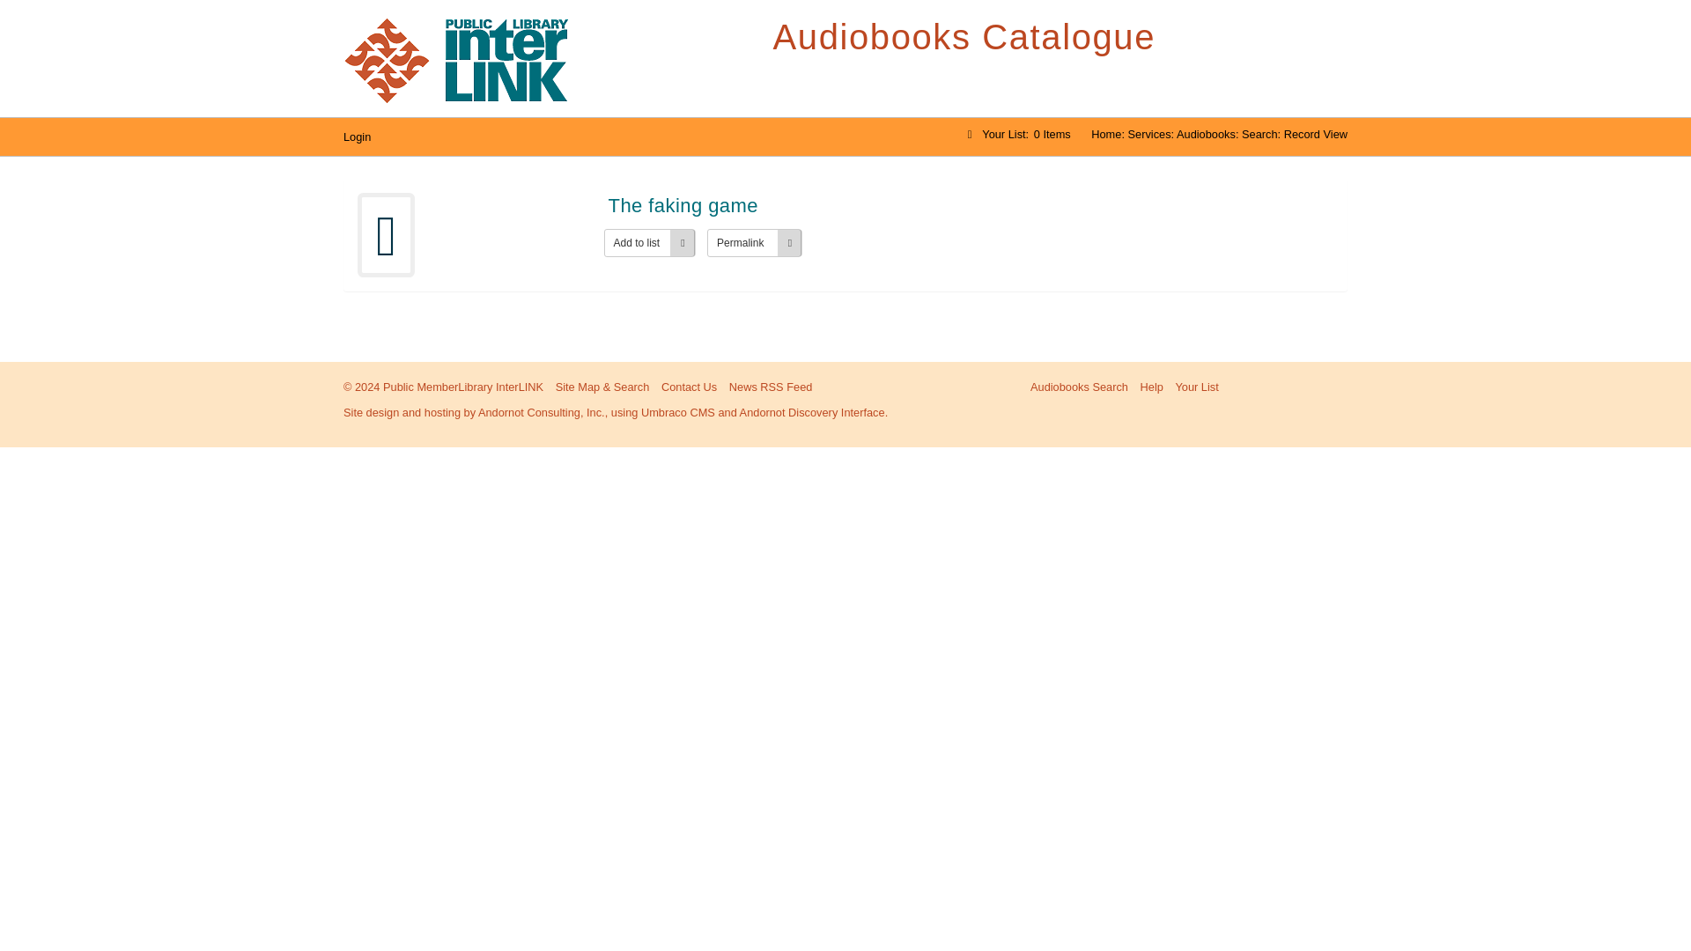 The image size is (1691, 951). What do you see at coordinates (1149, 134) in the screenshot?
I see `Services` at bounding box center [1149, 134].